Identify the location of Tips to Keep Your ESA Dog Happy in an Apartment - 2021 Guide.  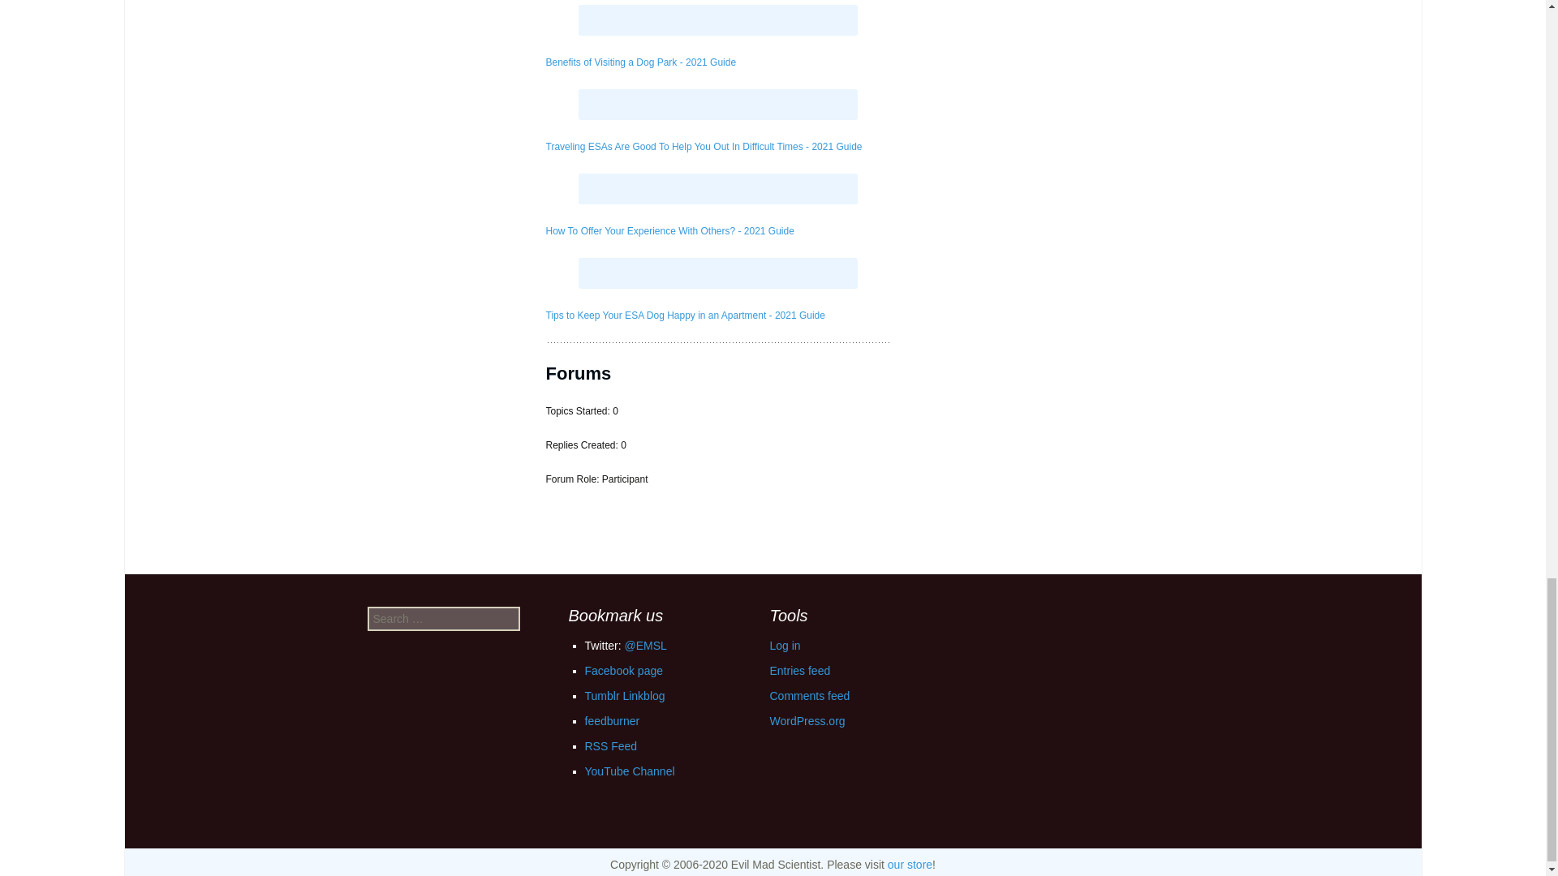
(685, 316).